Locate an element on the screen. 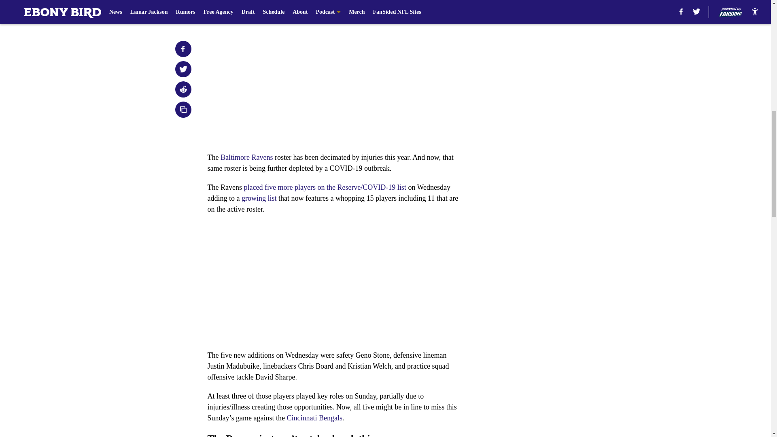  Baltimore Ravens is located at coordinates (246, 157).